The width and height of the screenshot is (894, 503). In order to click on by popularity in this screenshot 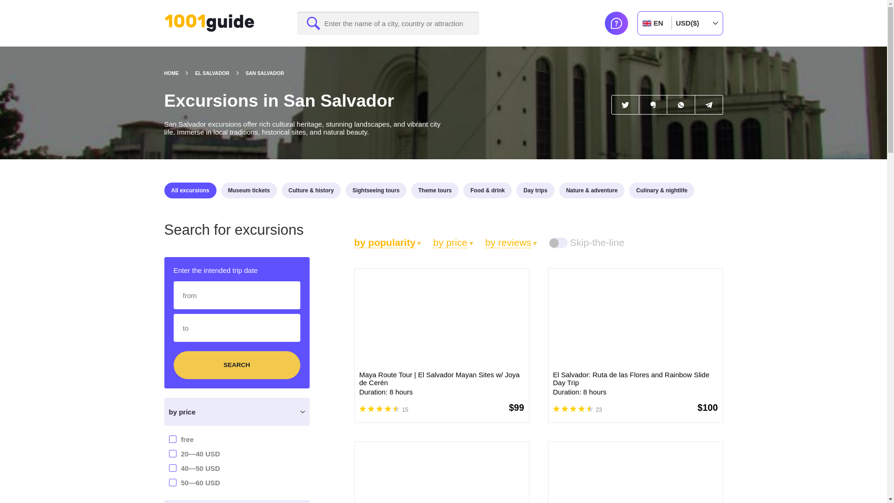, I will do `click(387, 242)`.